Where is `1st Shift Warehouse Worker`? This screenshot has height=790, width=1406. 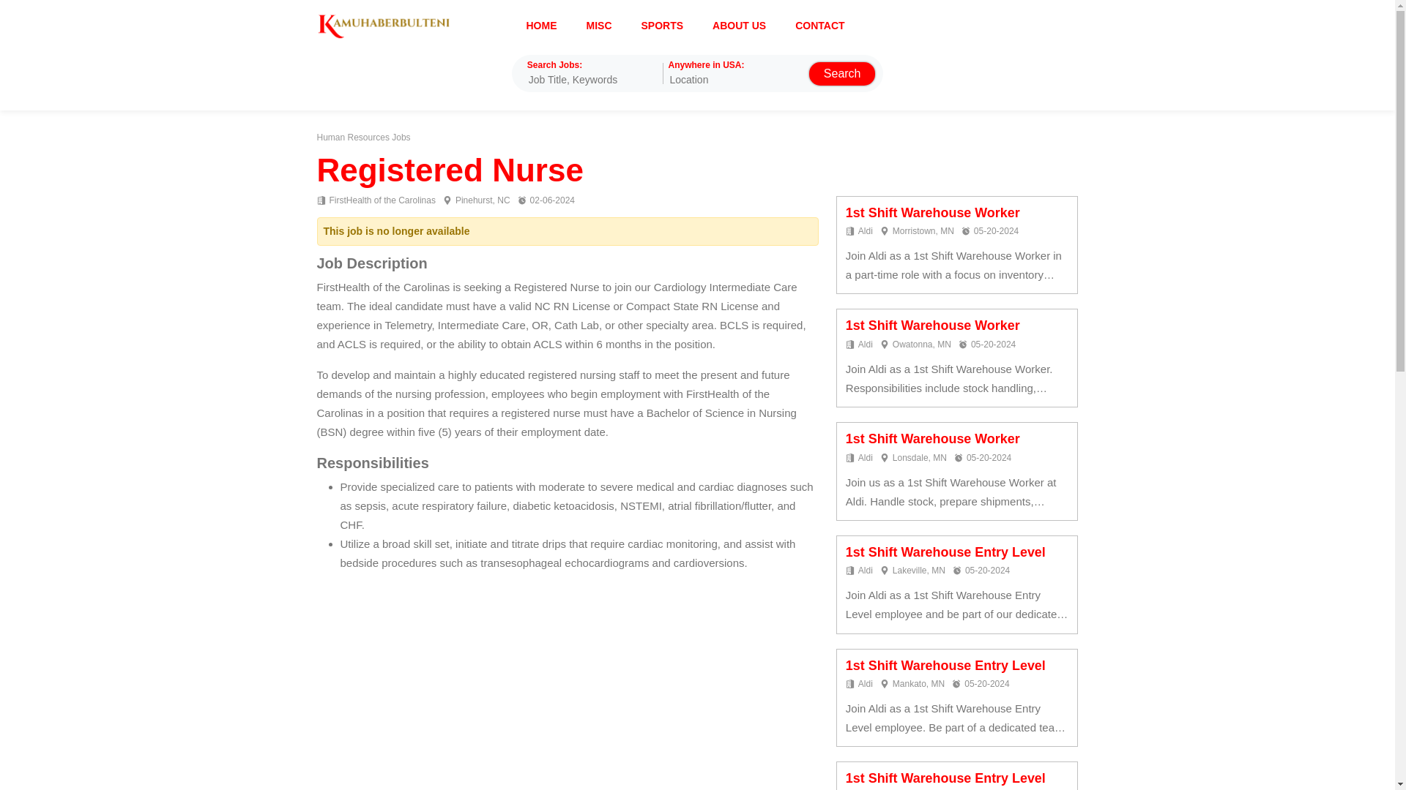
1st Shift Warehouse Worker is located at coordinates (933, 439).